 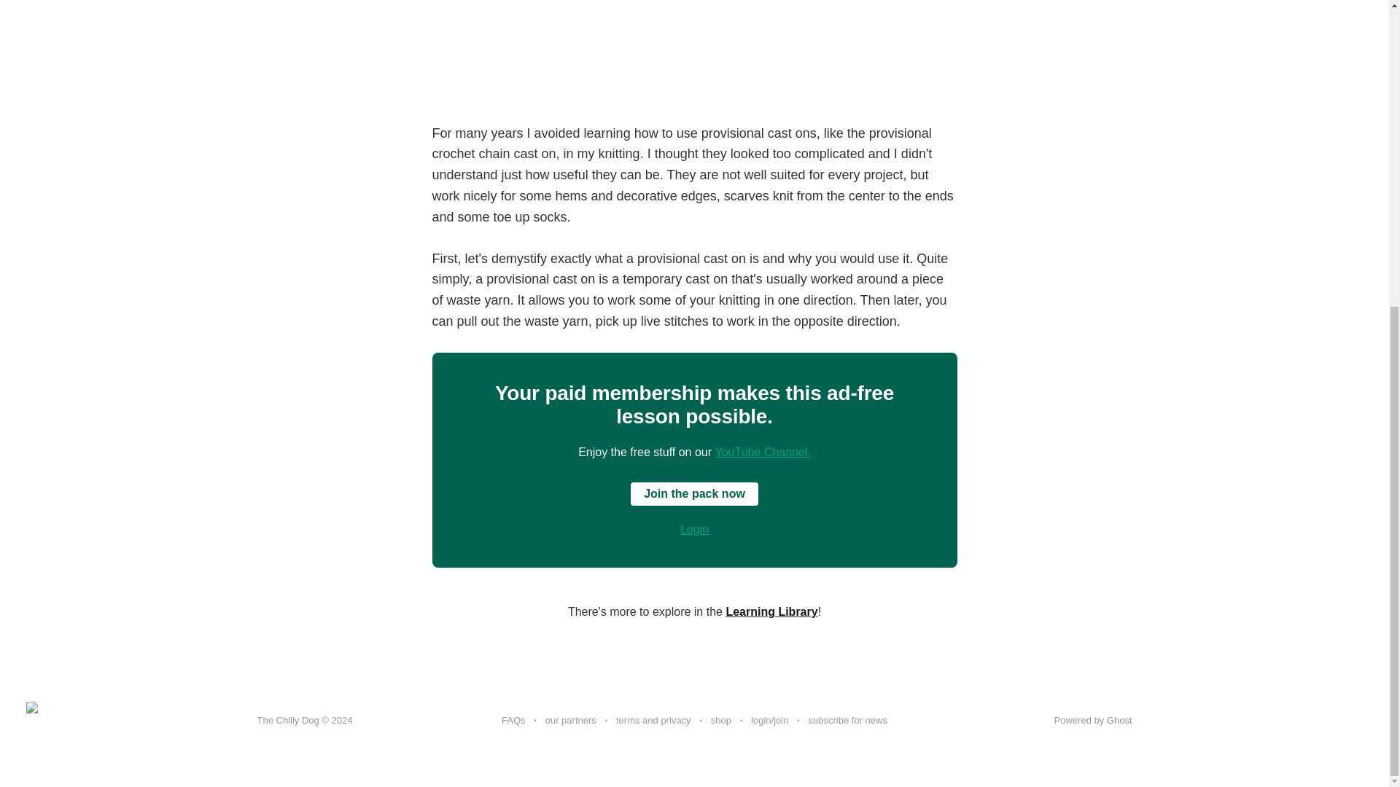 What do you see at coordinates (570, 721) in the screenshot?
I see `our partners` at bounding box center [570, 721].